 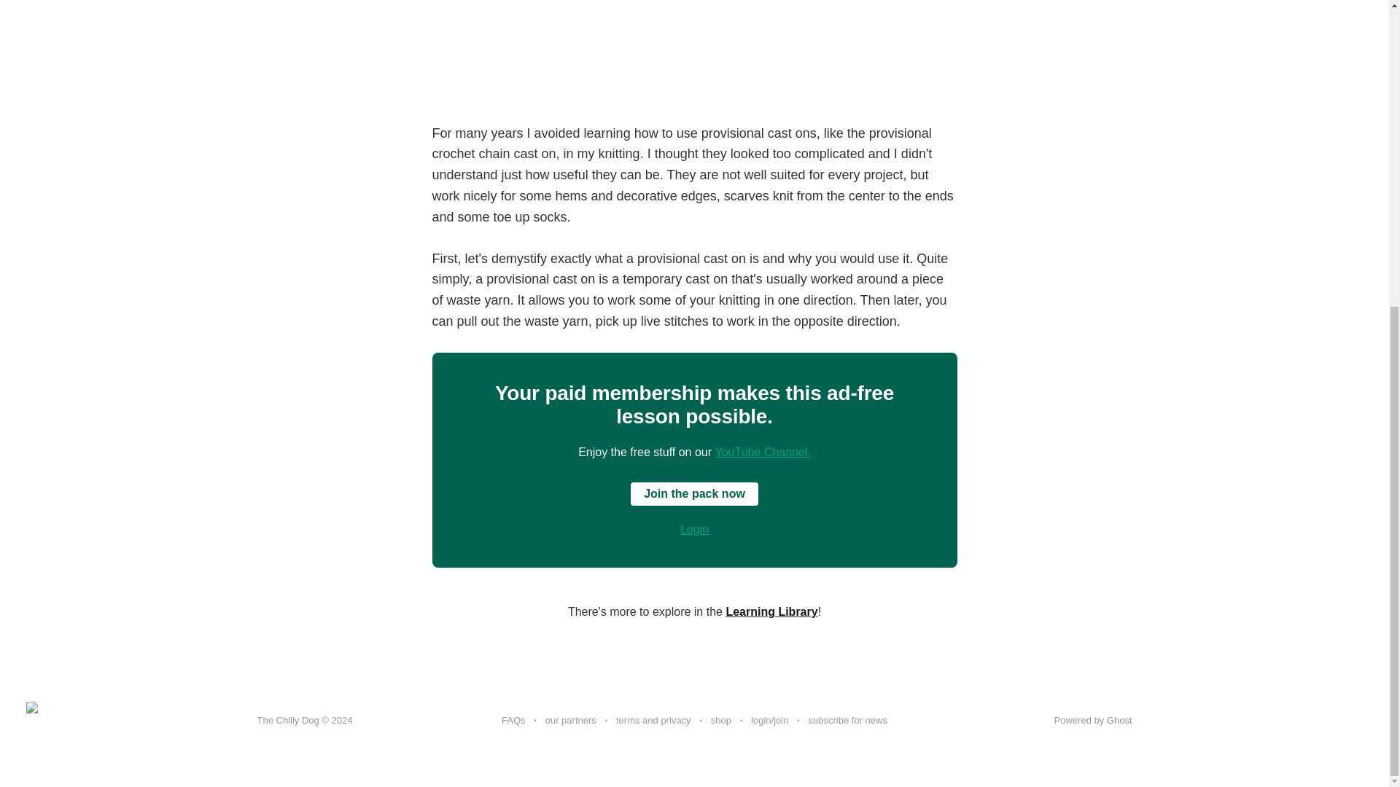 What do you see at coordinates (570, 721) in the screenshot?
I see `our partners` at bounding box center [570, 721].